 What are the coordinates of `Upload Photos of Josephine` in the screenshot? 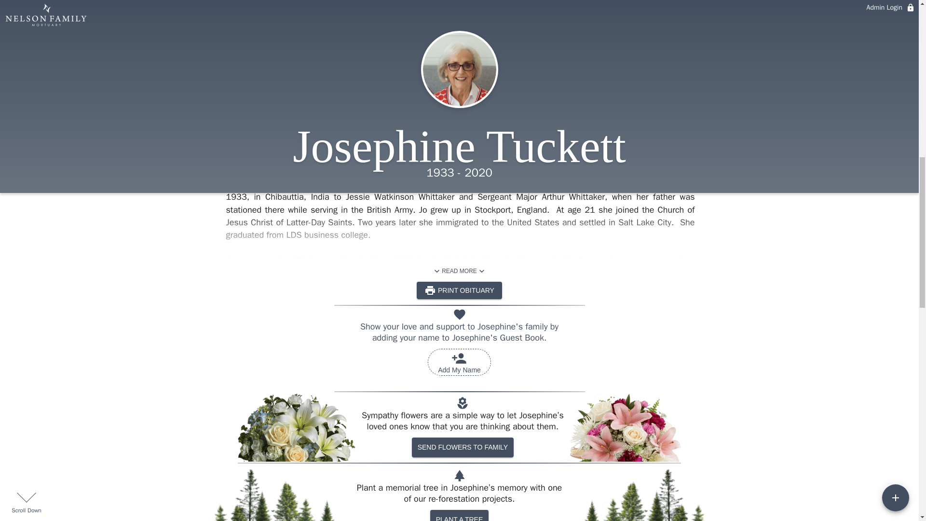 It's located at (459, 290).